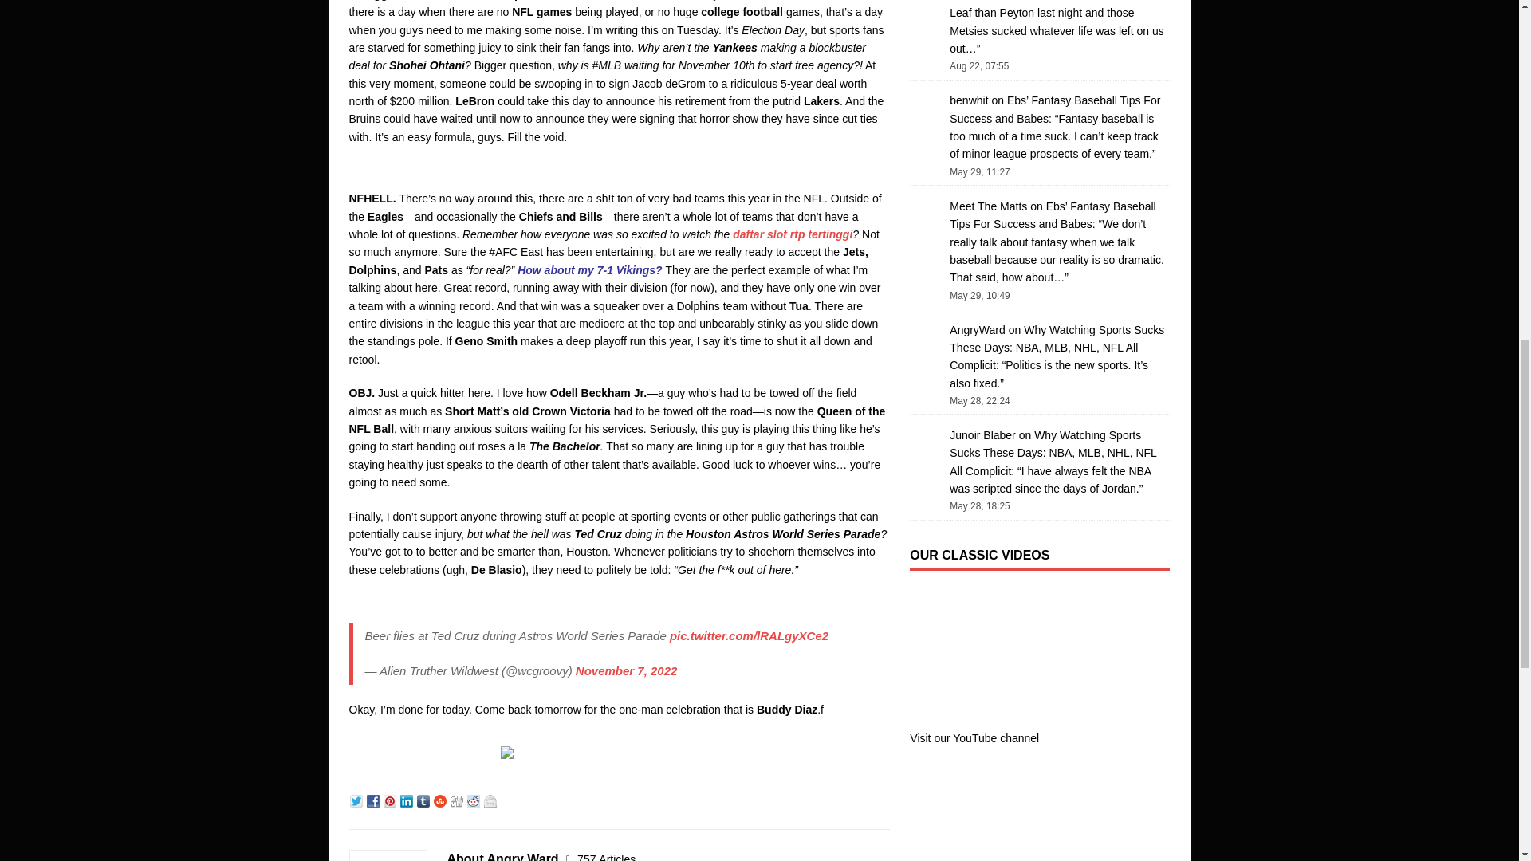 The width and height of the screenshot is (1531, 861). What do you see at coordinates (509, 749) in the screenshot?
I see `Print` at bounding box center [509, 749].